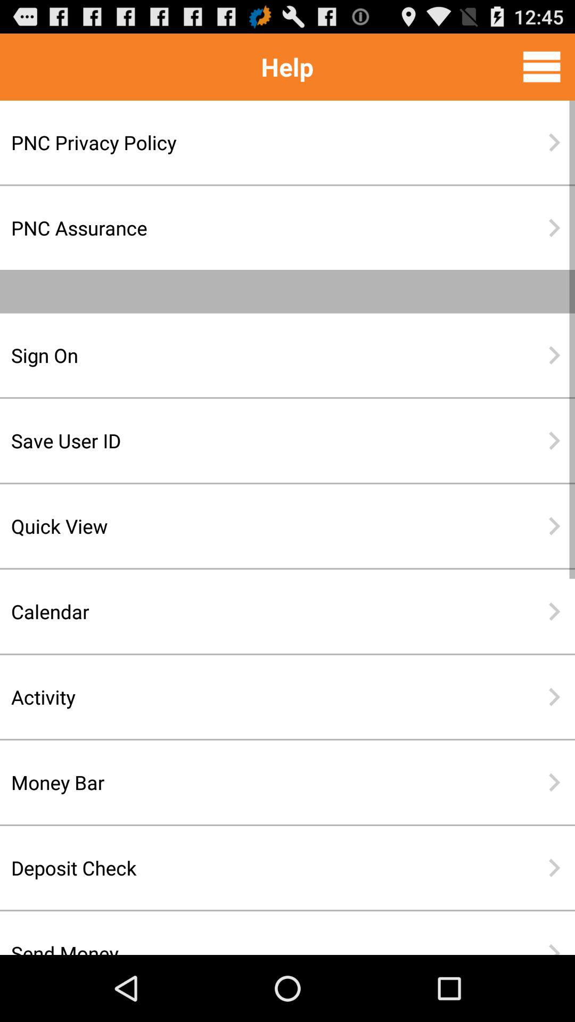  I want to click on jump to the send money icon, so click(253, 938).